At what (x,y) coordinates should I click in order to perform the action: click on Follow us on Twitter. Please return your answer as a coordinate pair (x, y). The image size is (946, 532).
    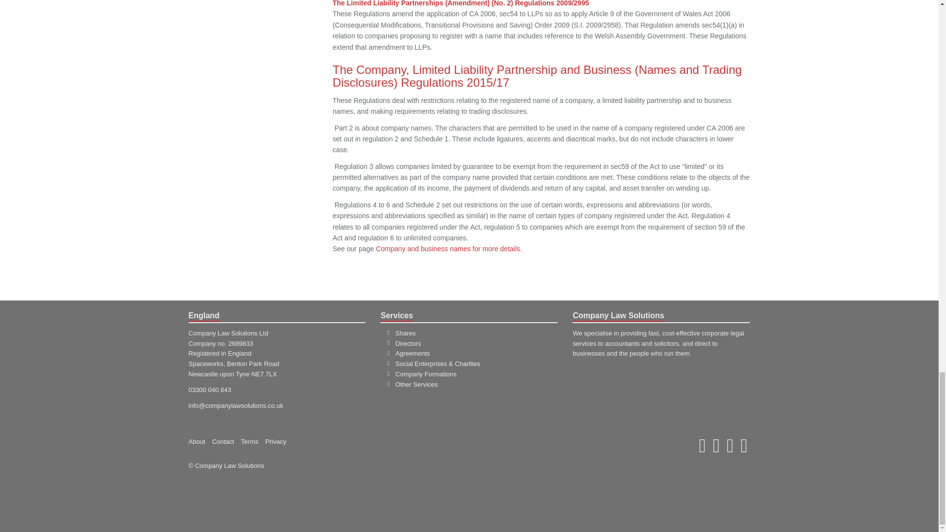
    Looking at the image, I should click on (716, 450).